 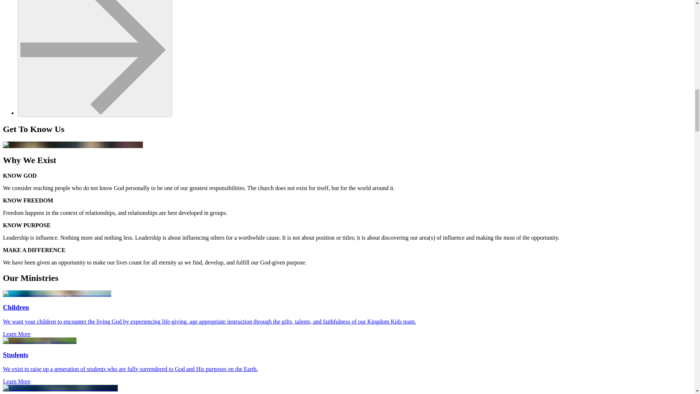 I want to click on Make A Difference, so click(x=95, y=58).